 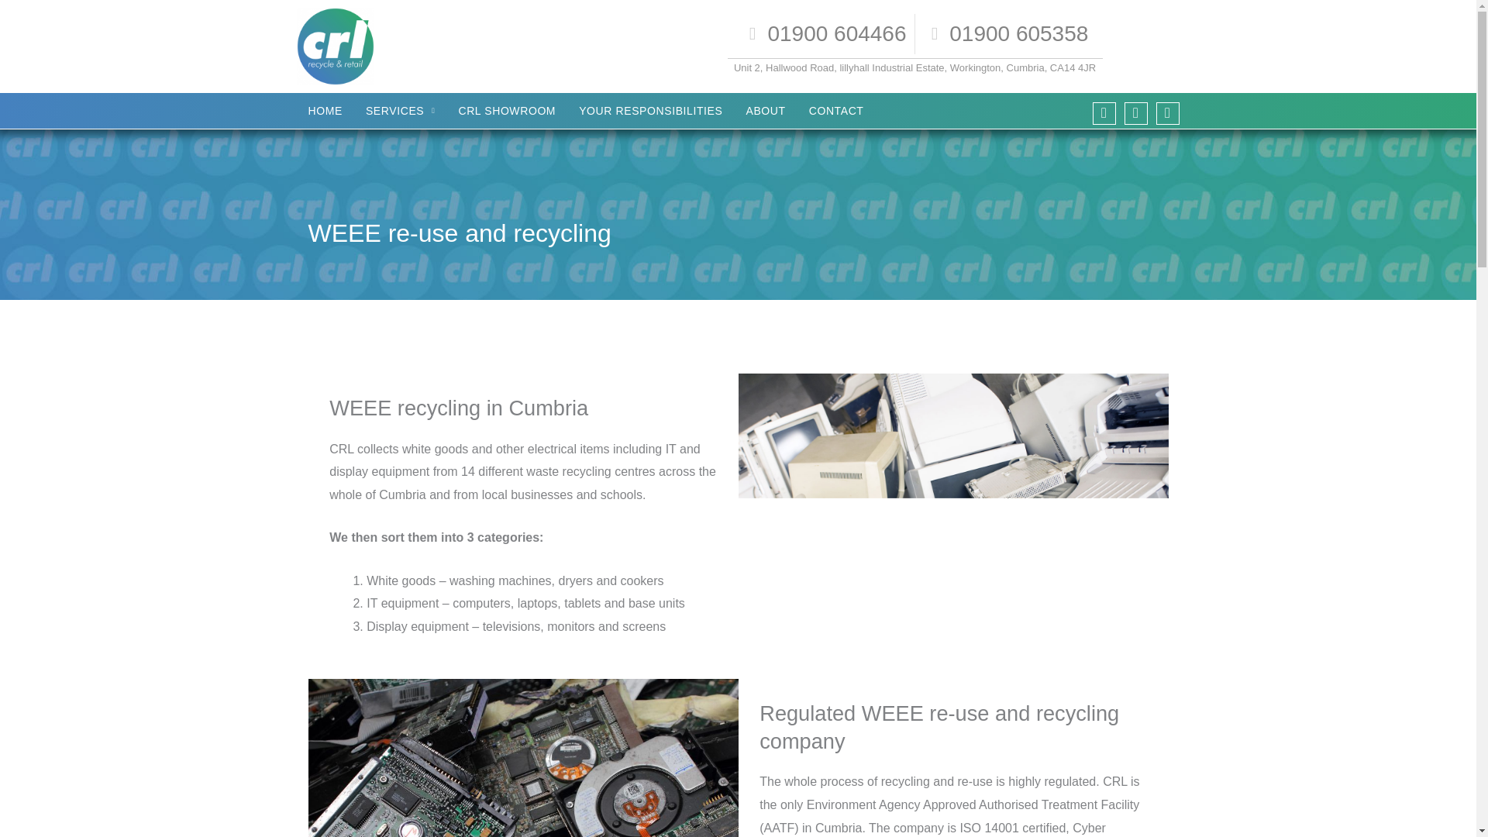 What do you see at coordinates (1006, 34) in the screenshot?
I see `01900 605358` at bounding box center [1006, 34].